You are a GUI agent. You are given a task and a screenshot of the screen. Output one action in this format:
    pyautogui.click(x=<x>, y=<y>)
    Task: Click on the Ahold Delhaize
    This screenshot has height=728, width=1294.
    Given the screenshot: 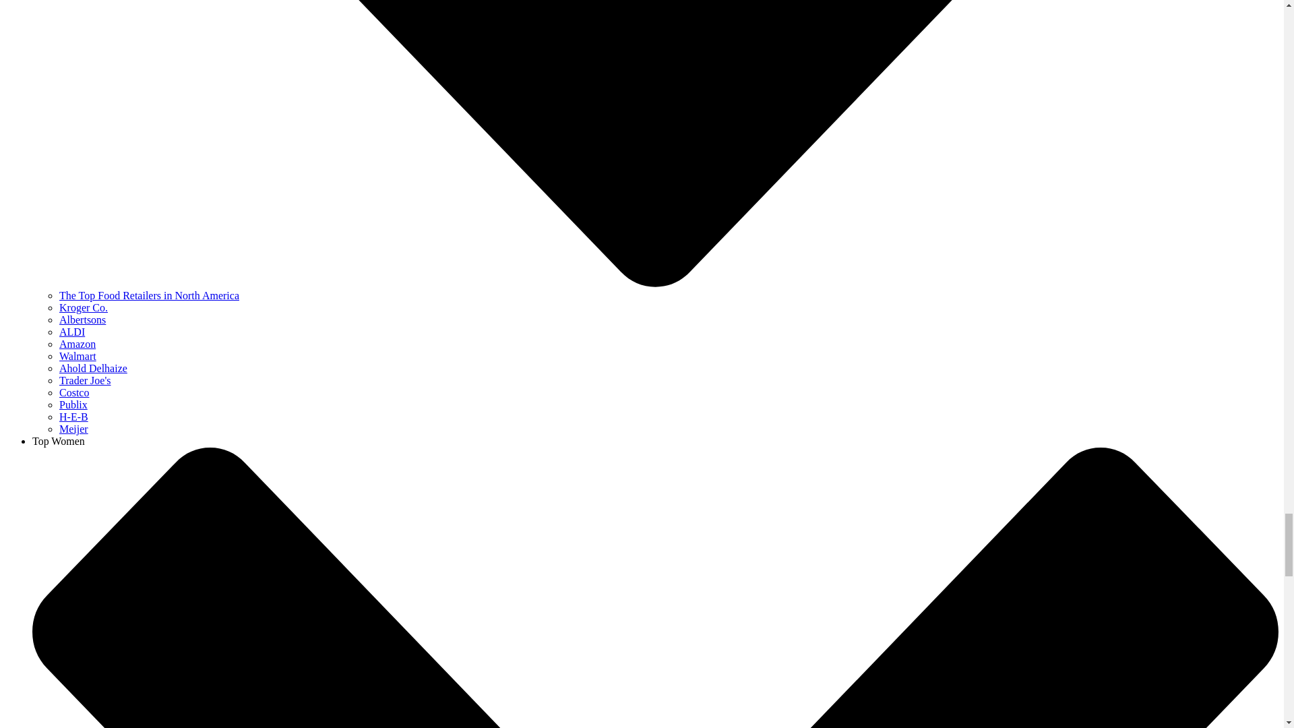 What is the action you would take?
    pyautogui.click(x=93, y=368)
    